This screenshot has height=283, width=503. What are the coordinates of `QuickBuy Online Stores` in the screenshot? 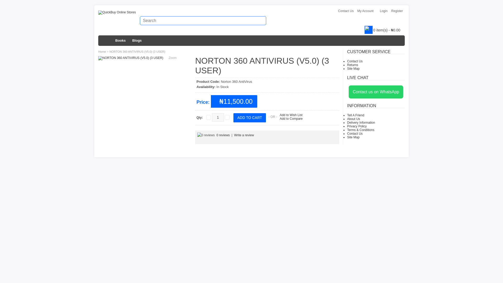 It's located at (117, 13).